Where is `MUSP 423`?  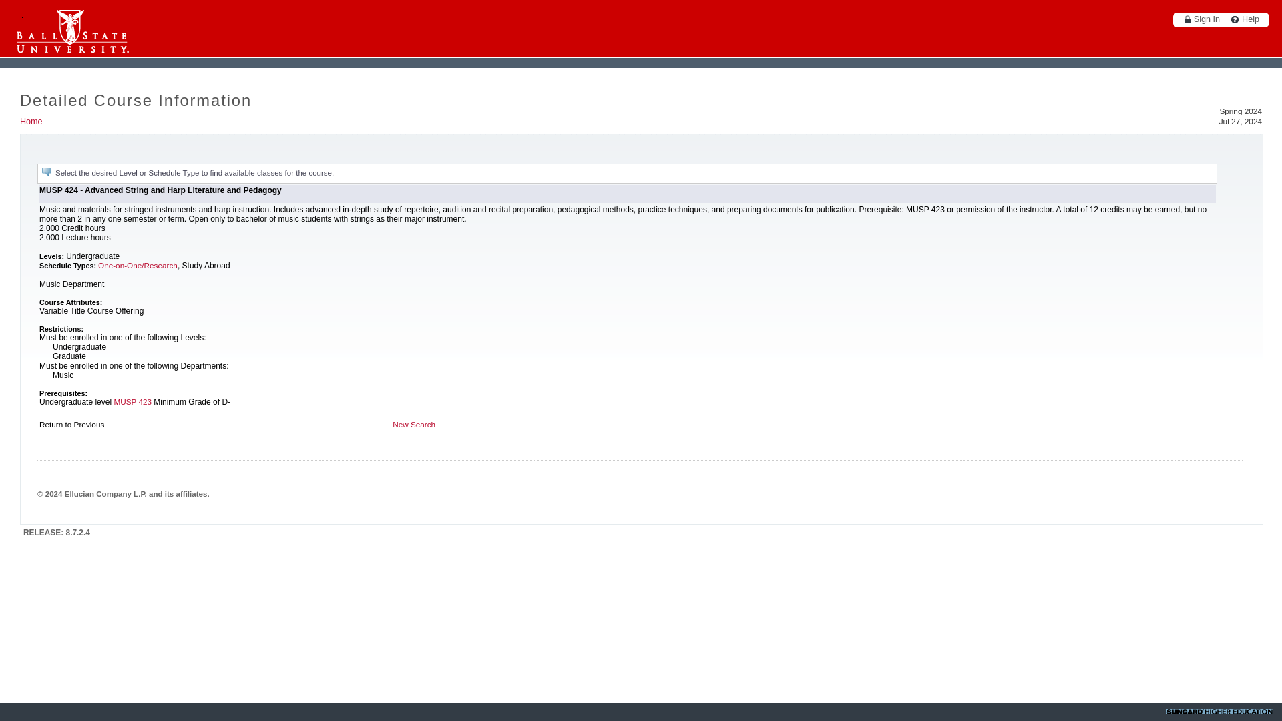 MUSP 423 is located at coordinates (132, 402).